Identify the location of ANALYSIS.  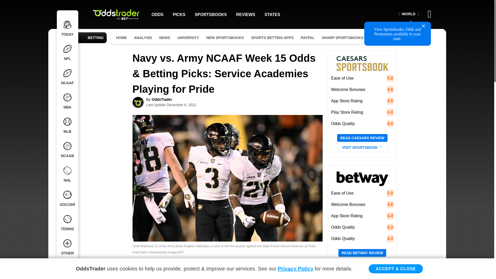
(143, 38).